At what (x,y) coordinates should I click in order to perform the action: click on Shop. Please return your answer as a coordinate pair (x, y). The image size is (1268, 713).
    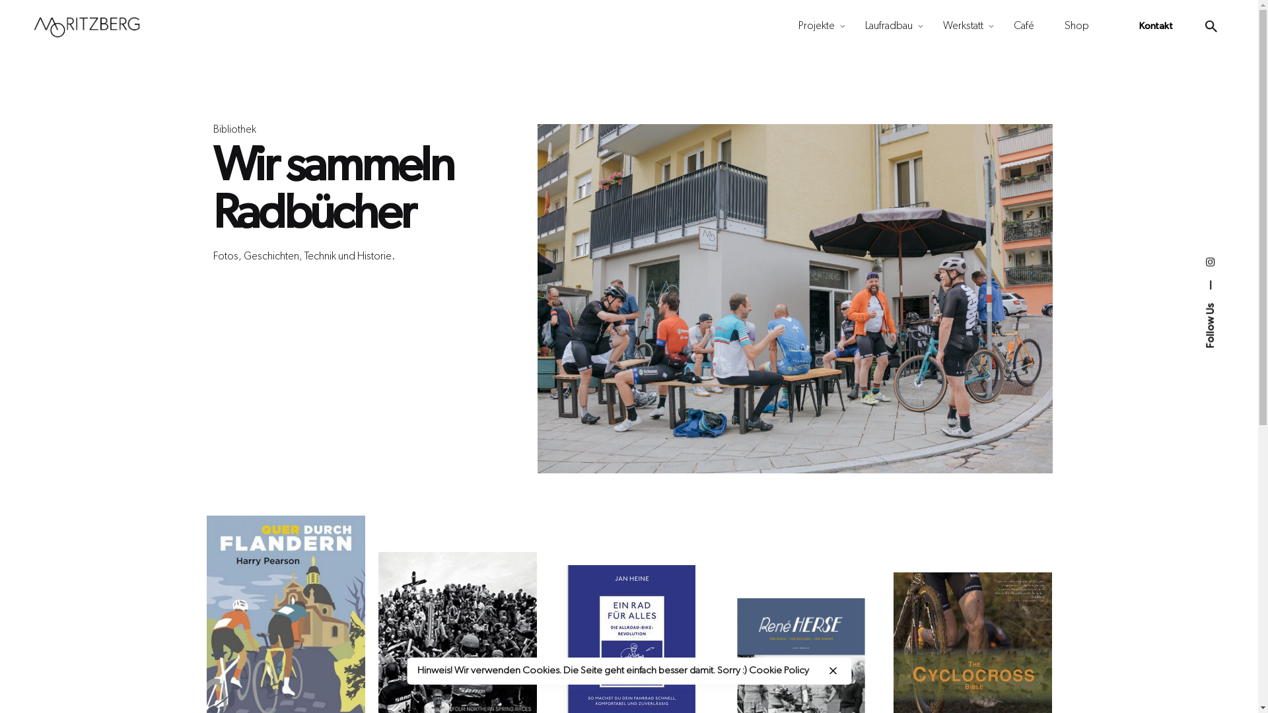
    Looking at the image, I should click on (1076, 26).